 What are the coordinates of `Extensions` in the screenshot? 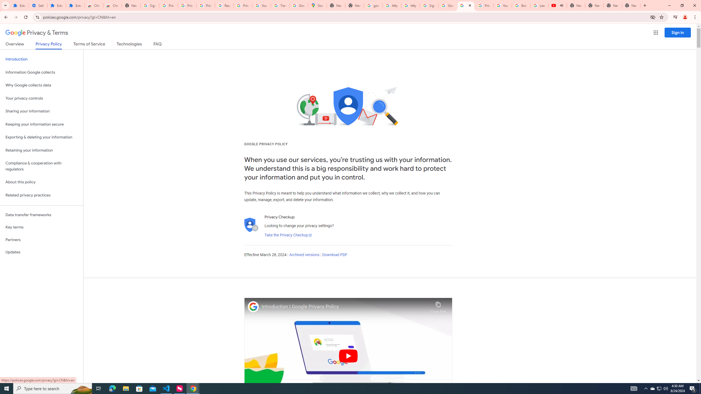 It's located at (56, 5).